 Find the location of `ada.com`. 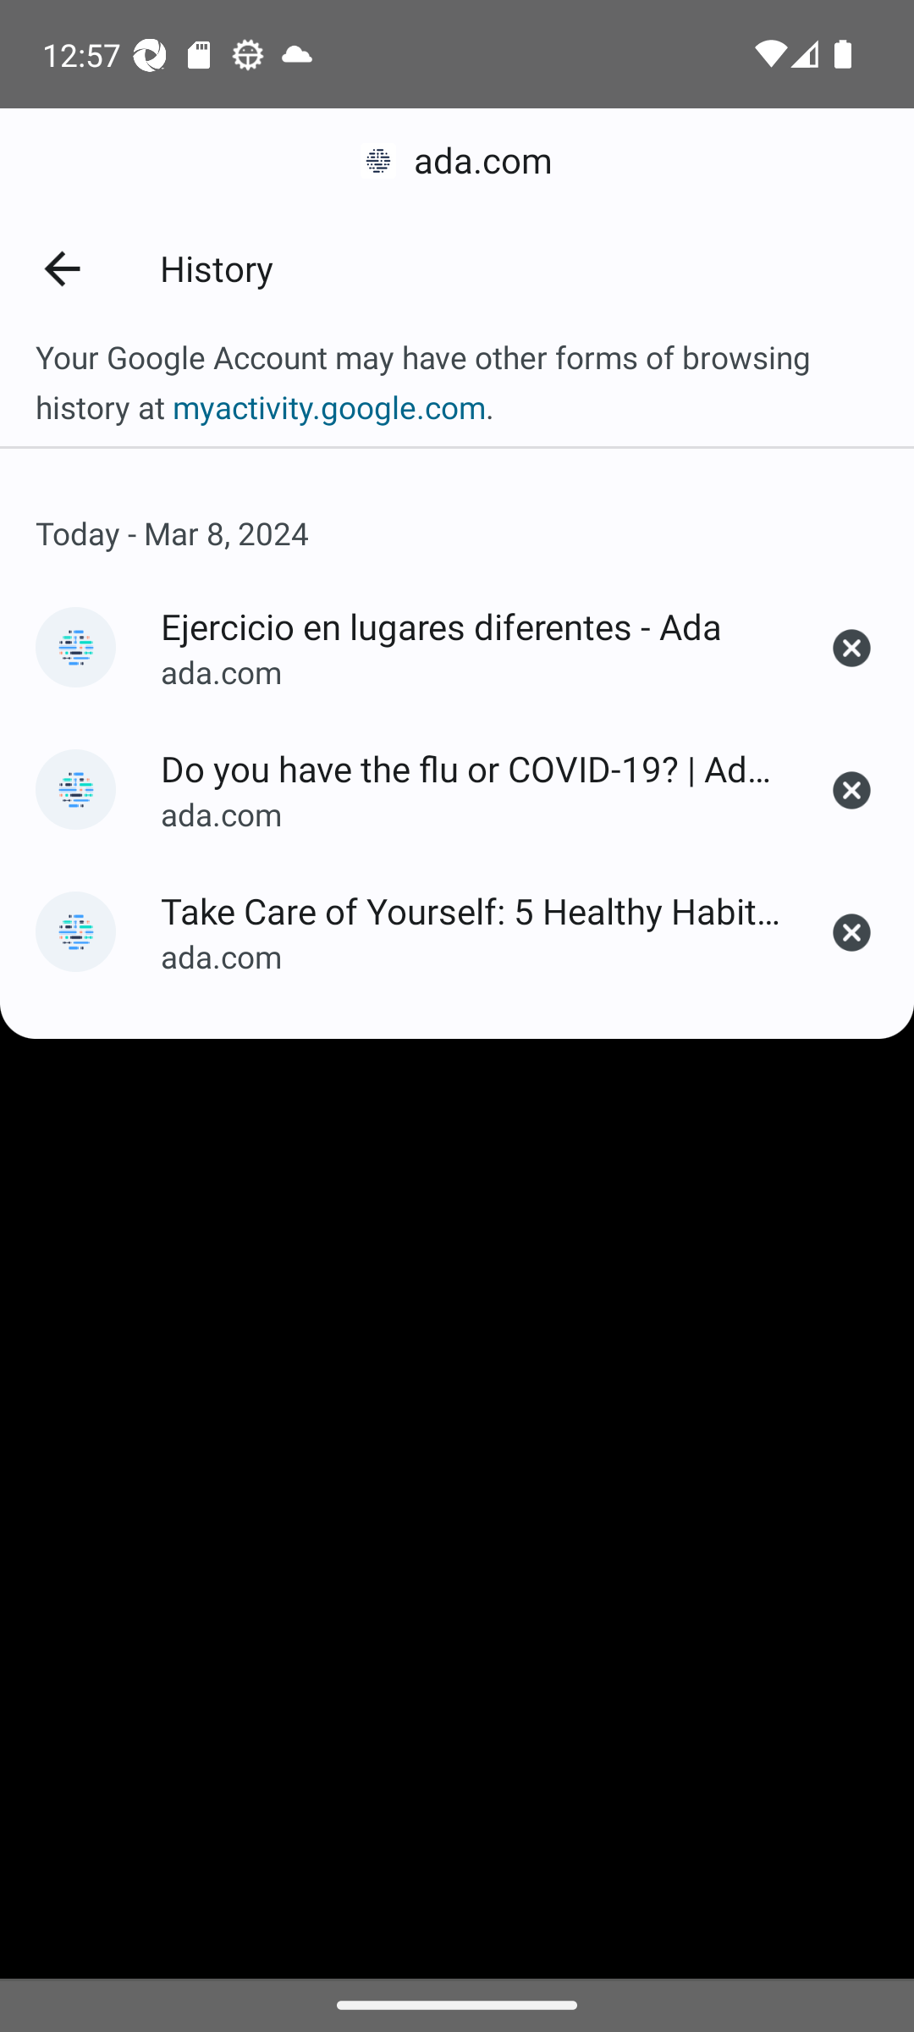

ada.com is located at coordinates (457, 161).